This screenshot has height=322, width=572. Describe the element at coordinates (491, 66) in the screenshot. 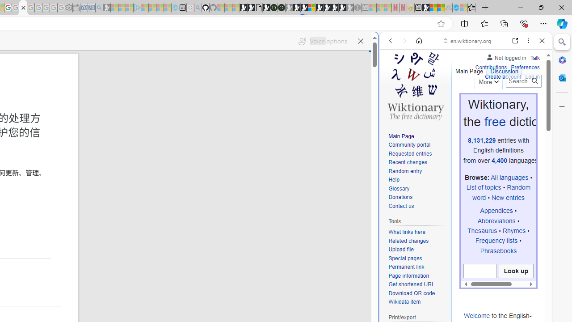

I see `Contributions` at that location.